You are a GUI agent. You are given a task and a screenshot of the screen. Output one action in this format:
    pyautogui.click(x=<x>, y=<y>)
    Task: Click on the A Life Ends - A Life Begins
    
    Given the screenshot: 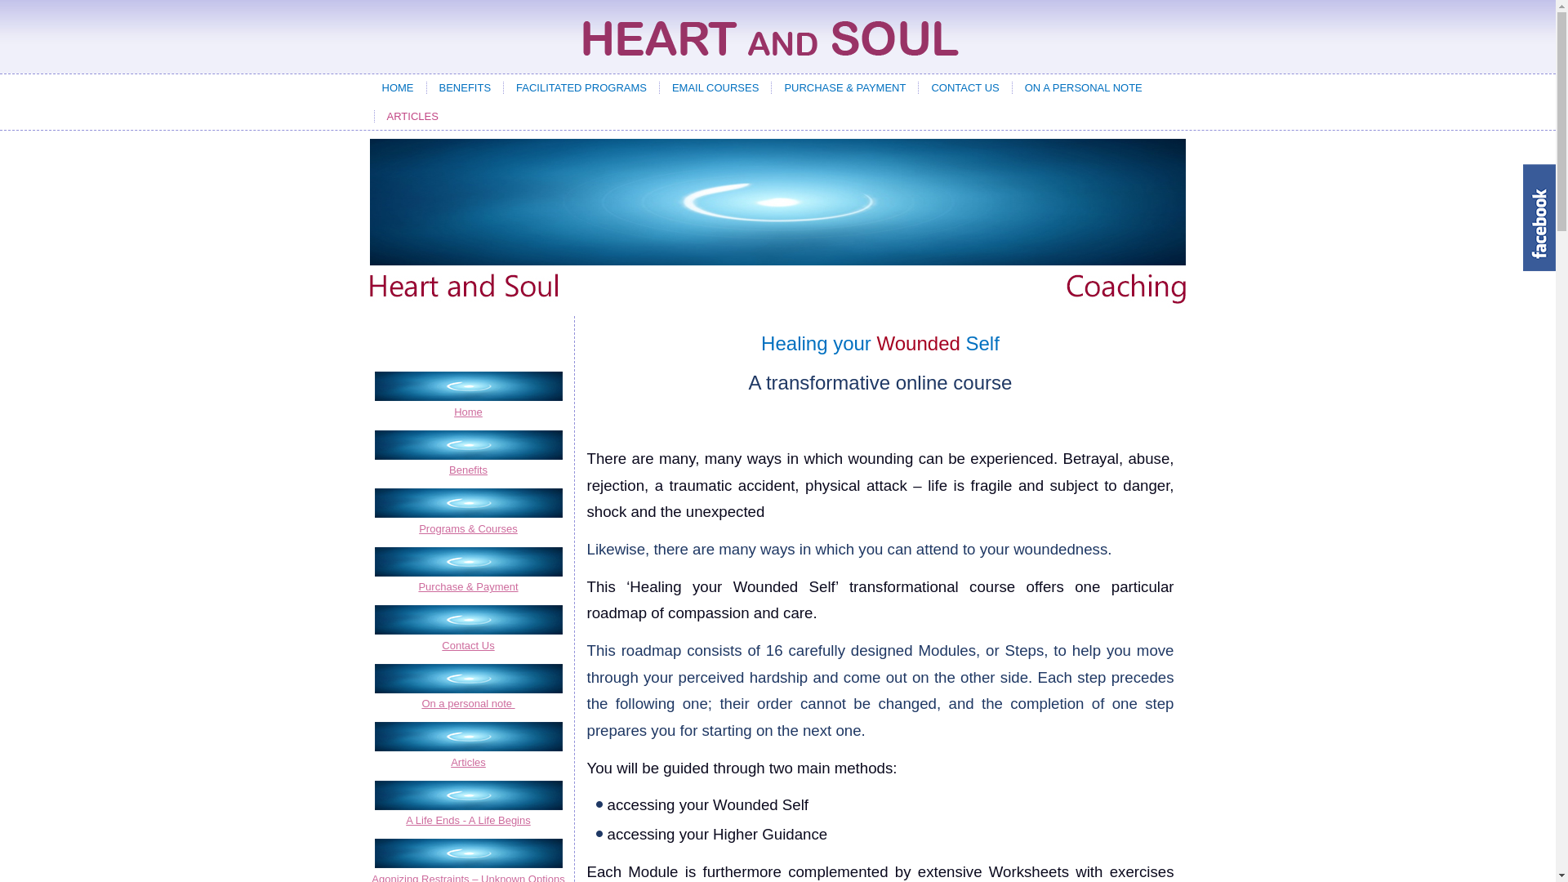 What is the action you would take?
    pyautogui.click(x=467, y=816)
    